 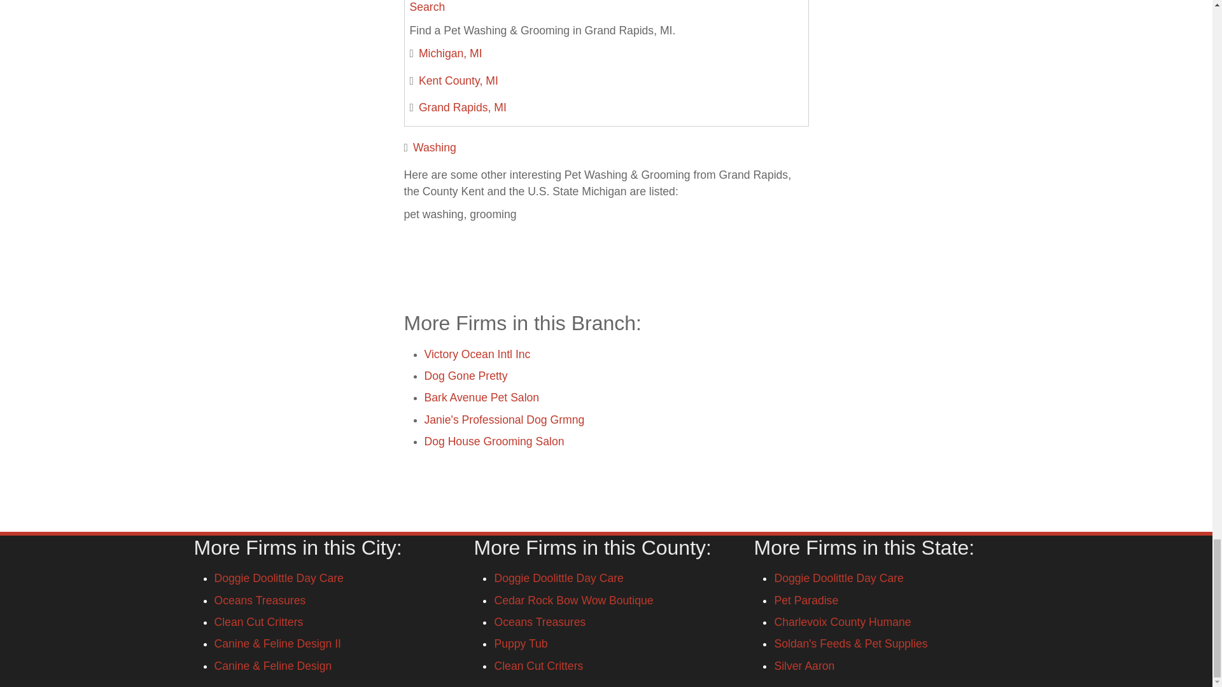 I want to click on Search, so click(x=428, y=6).